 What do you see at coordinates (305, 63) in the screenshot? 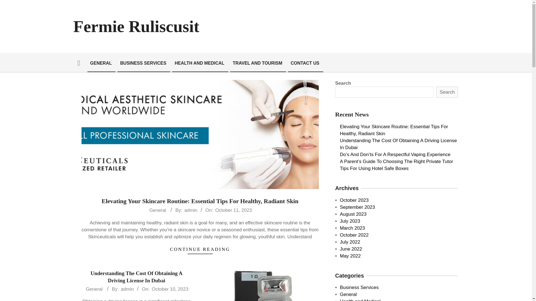
I see `CONTACT US` at bounding box center [305, 63].